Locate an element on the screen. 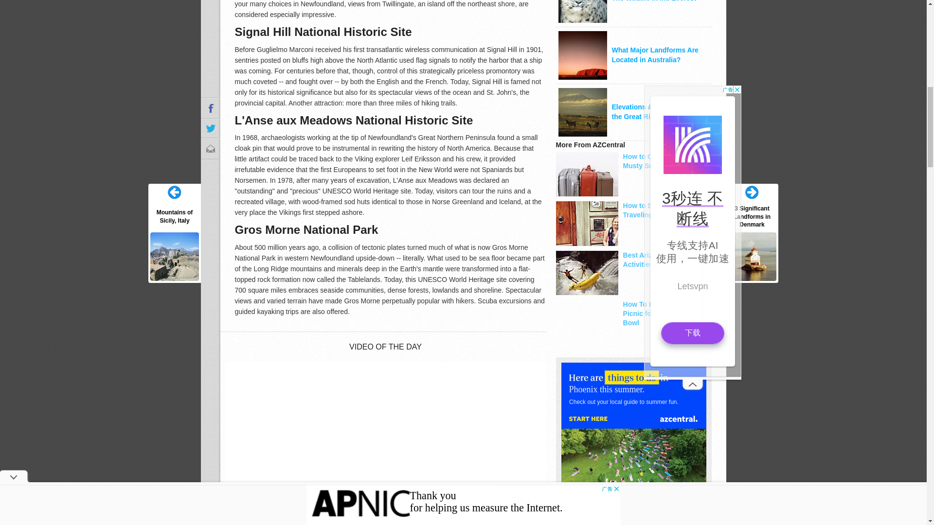 This screenshot has width=934, height=525. Best Arizona Water Activities is located at coordinates (633, 260).